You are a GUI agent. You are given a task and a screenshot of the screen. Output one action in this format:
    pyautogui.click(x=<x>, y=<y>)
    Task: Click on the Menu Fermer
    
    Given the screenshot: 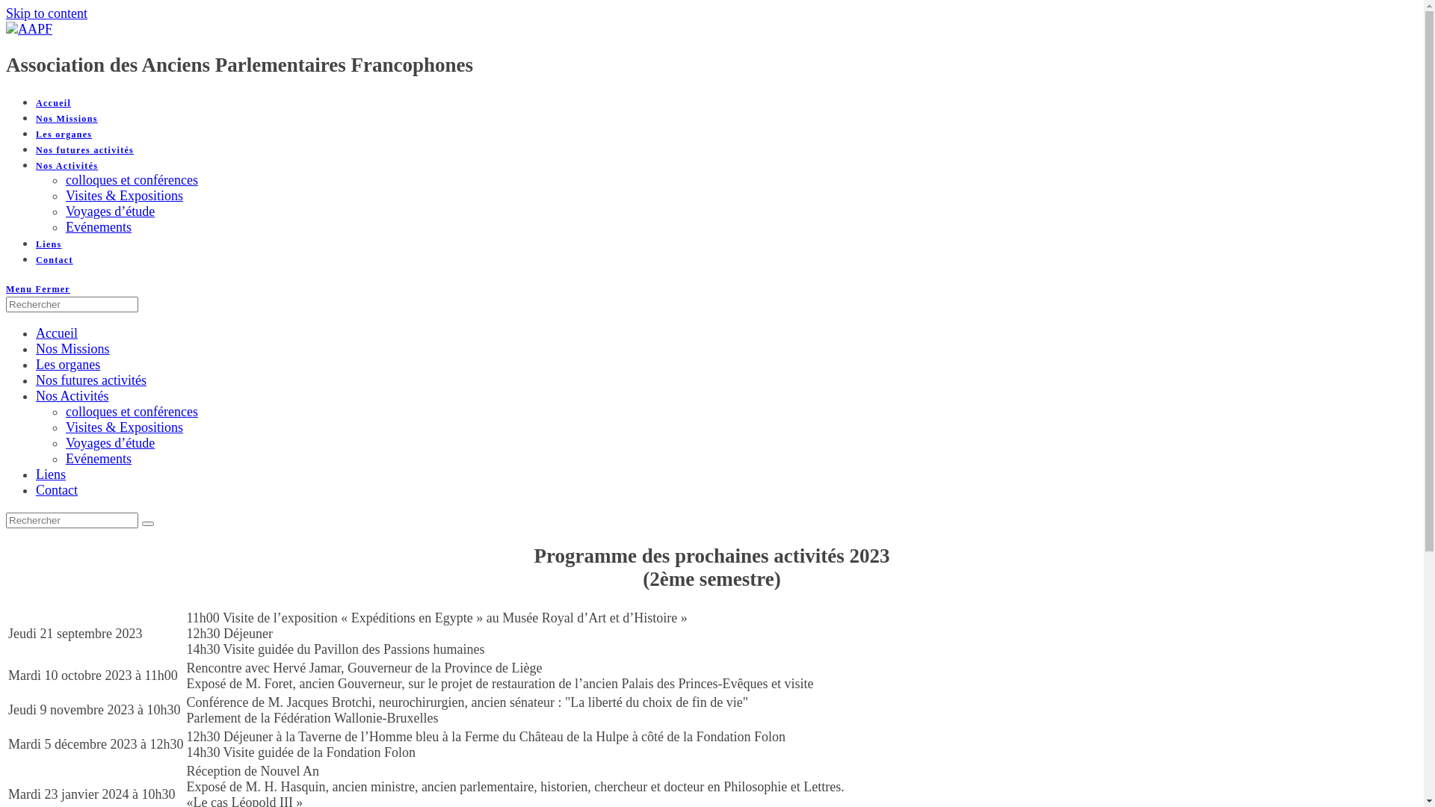 What is the action you would take?
    pyautogui.click(x=38, y=289)
    